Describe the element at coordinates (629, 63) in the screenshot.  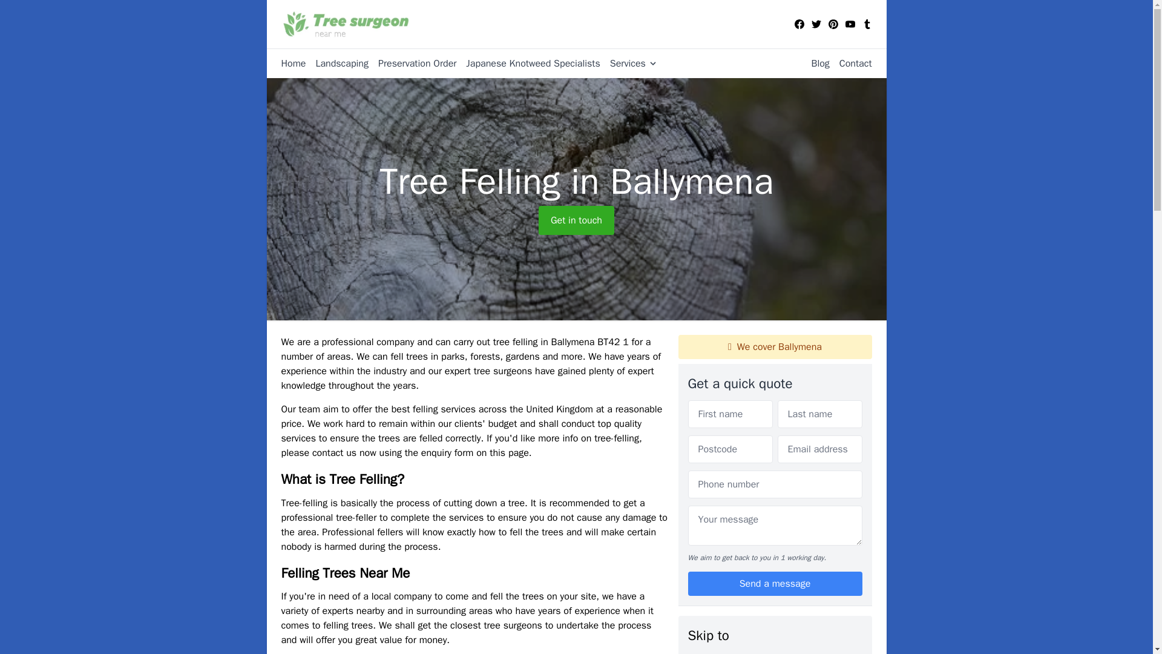
I see `Services` at that location.